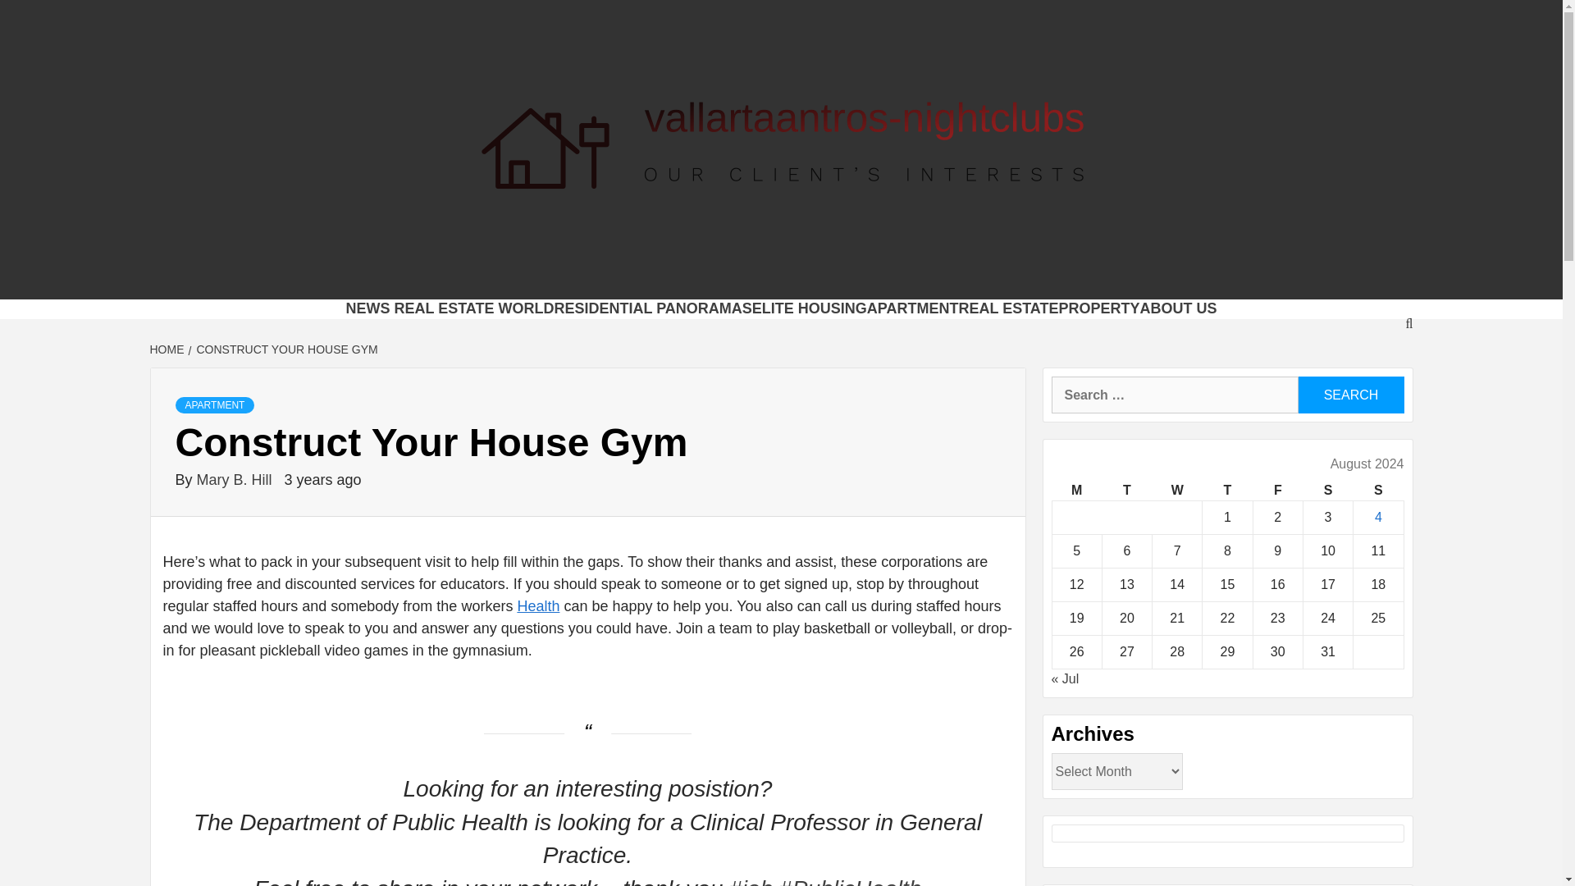 The image size is (1575, 886). What do you see at coordinates (1227, 491) in the screenshot?
I see `Thursday` at bounding box center [1227, 491].